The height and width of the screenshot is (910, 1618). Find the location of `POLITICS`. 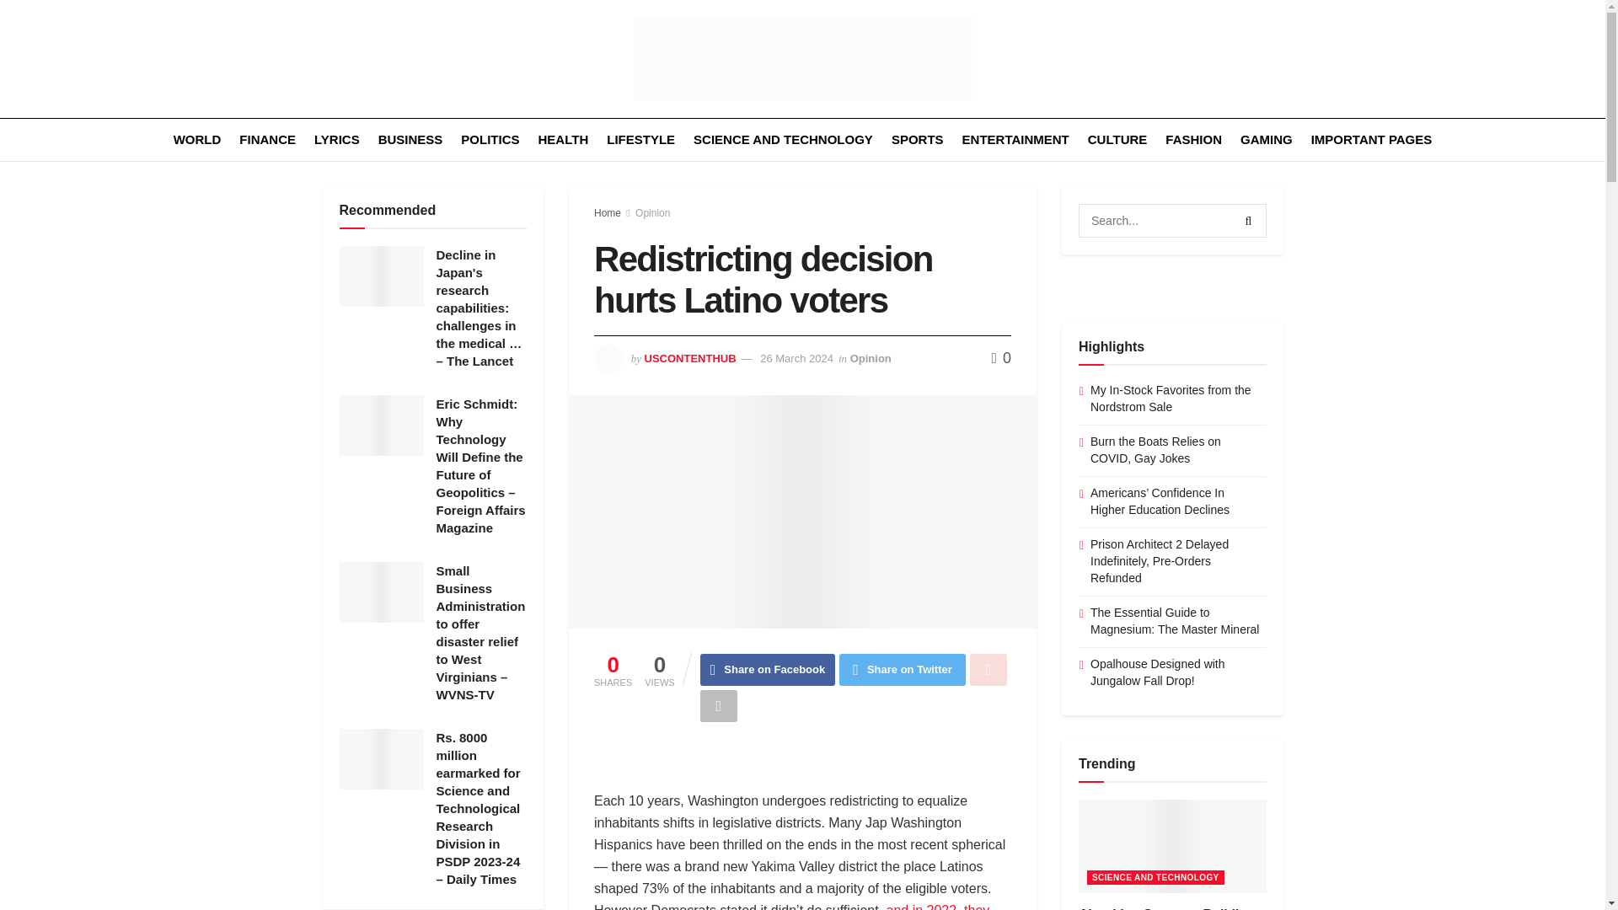

POLITICS is located at coordinates (490, 140).